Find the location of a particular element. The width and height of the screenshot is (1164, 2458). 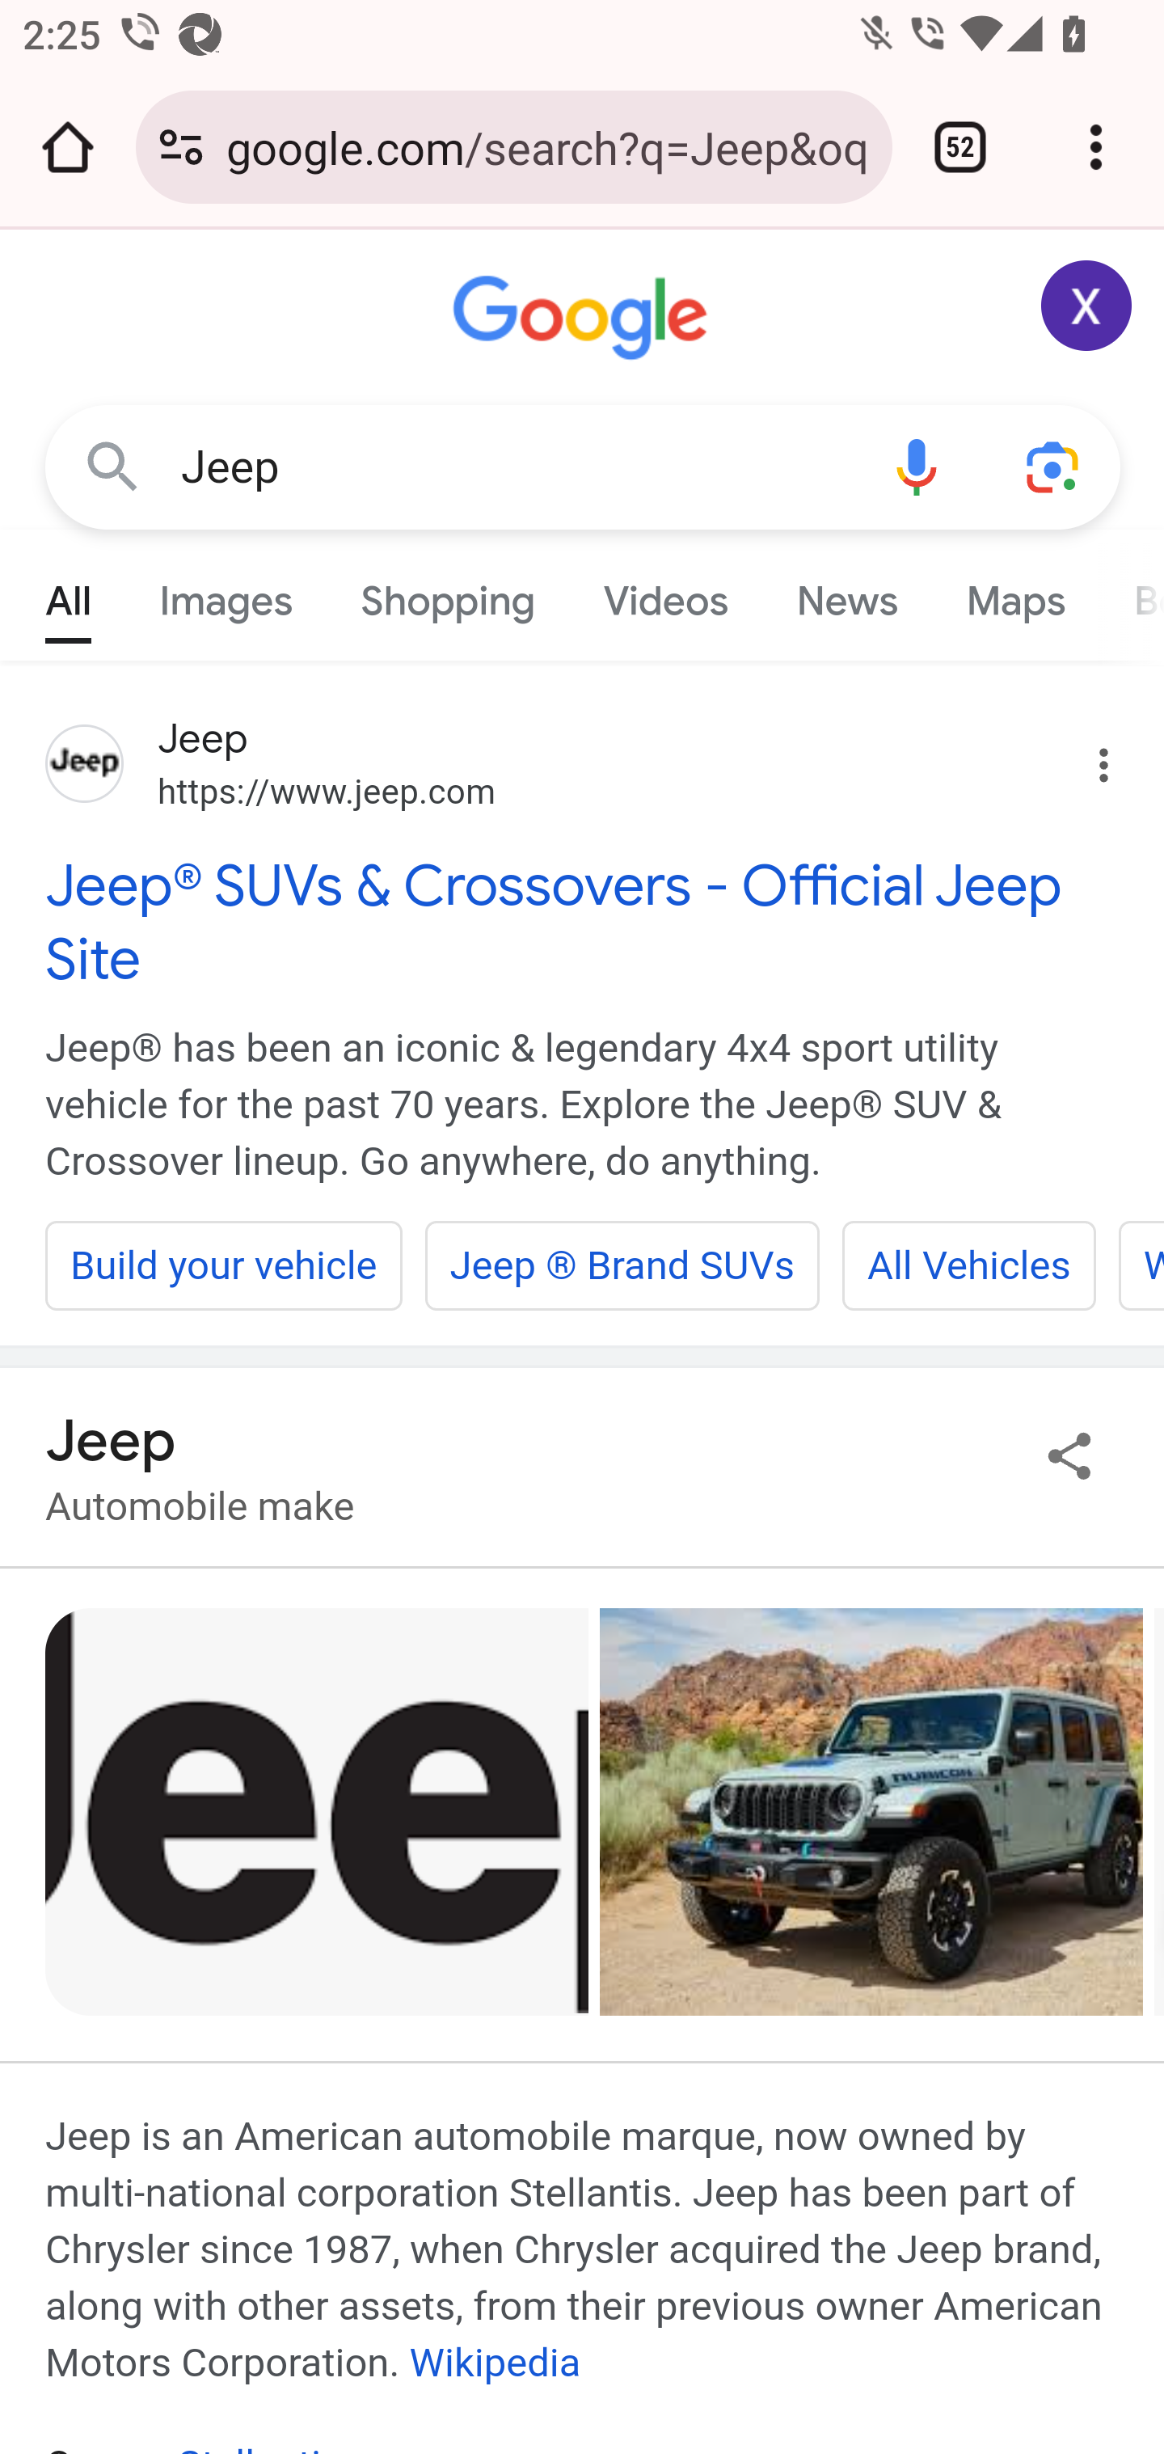

Shopping is located at coordinates (448, 593).